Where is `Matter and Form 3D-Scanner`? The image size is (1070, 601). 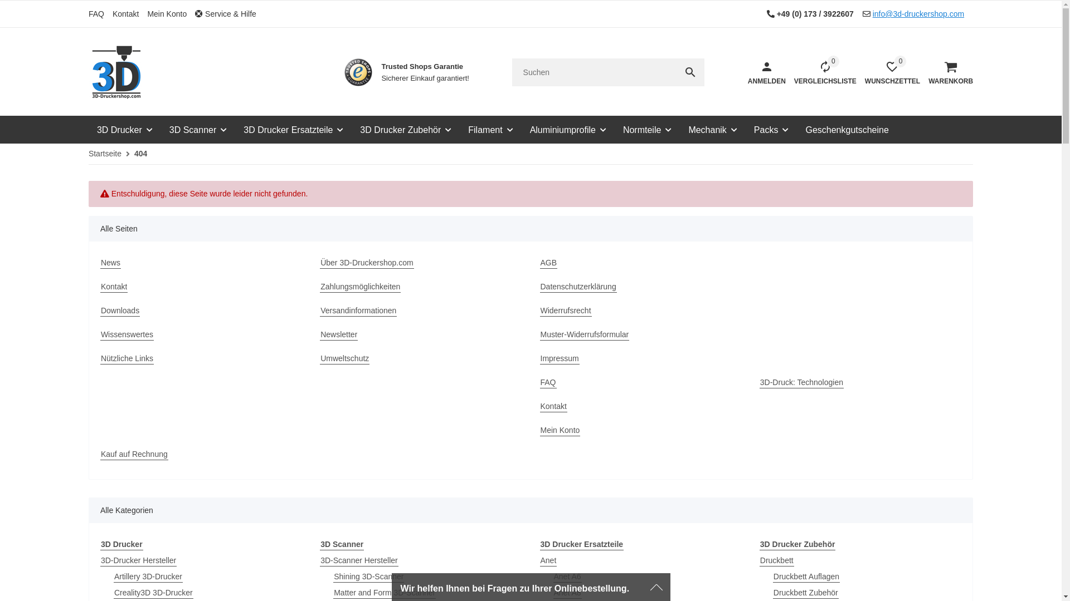 Matter and Form 3D-Scanner is located at coordinates (385, 593).